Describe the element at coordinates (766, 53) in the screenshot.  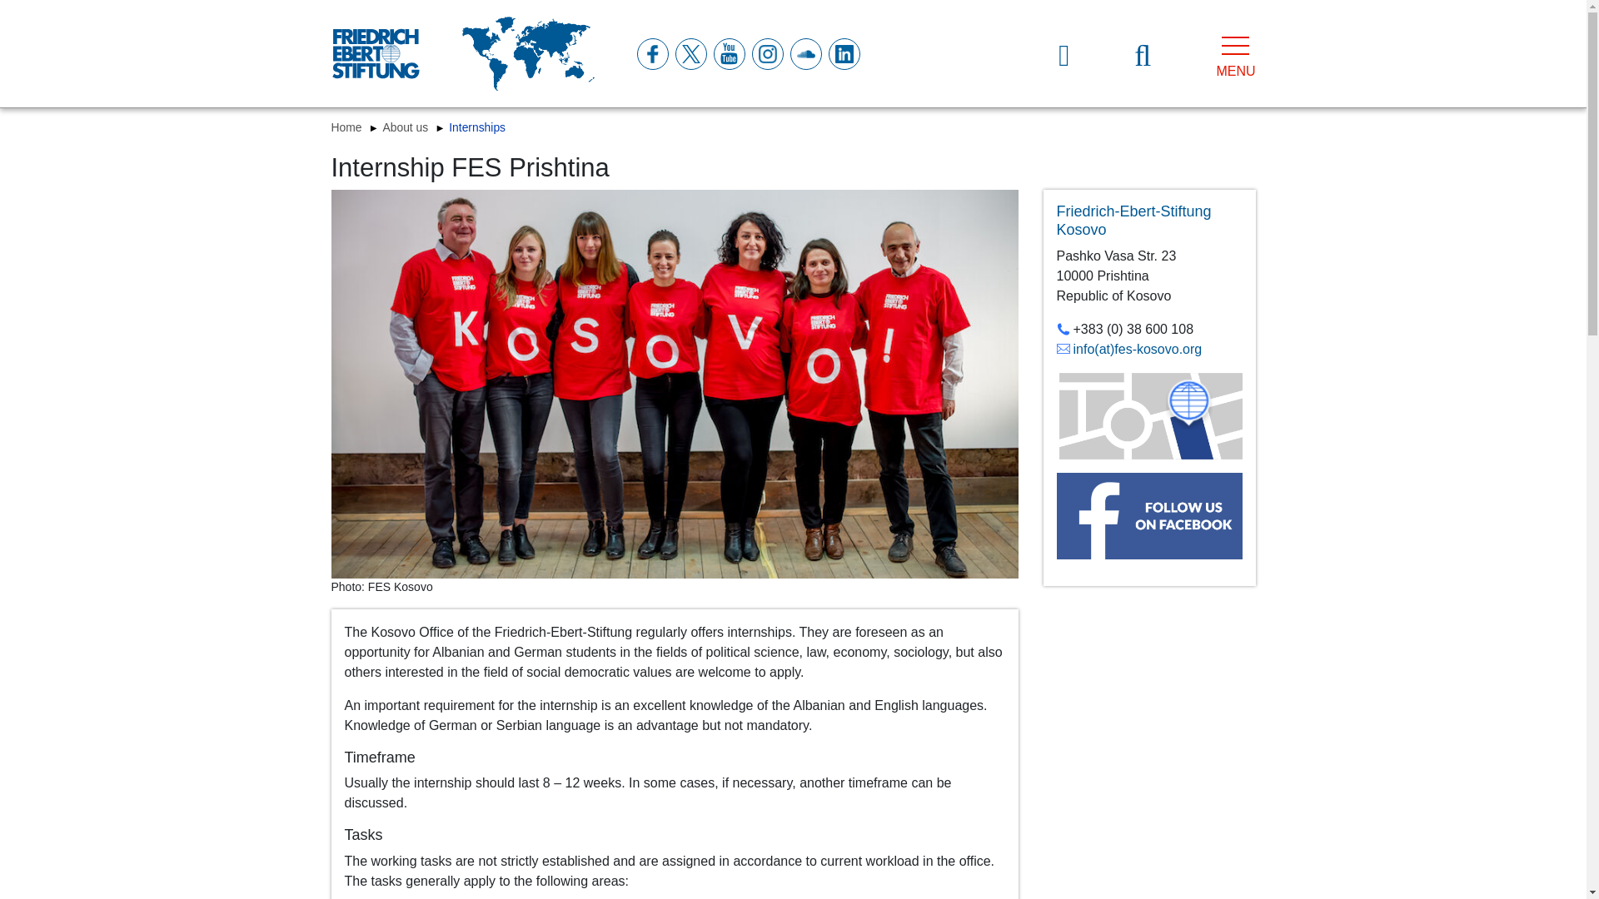
I see `instagram` at that location.